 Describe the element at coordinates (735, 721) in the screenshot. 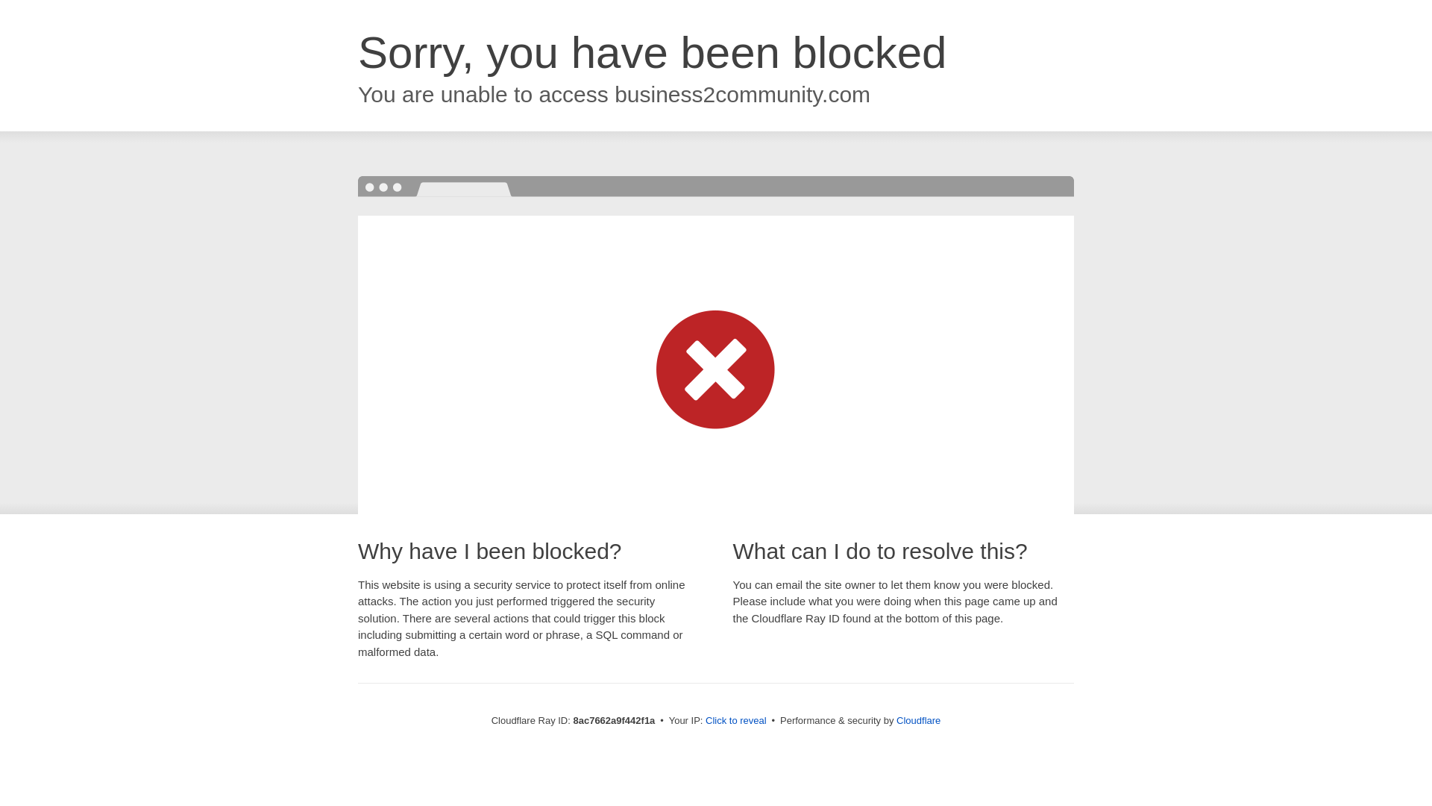

I see `Click to reveal` at that location.